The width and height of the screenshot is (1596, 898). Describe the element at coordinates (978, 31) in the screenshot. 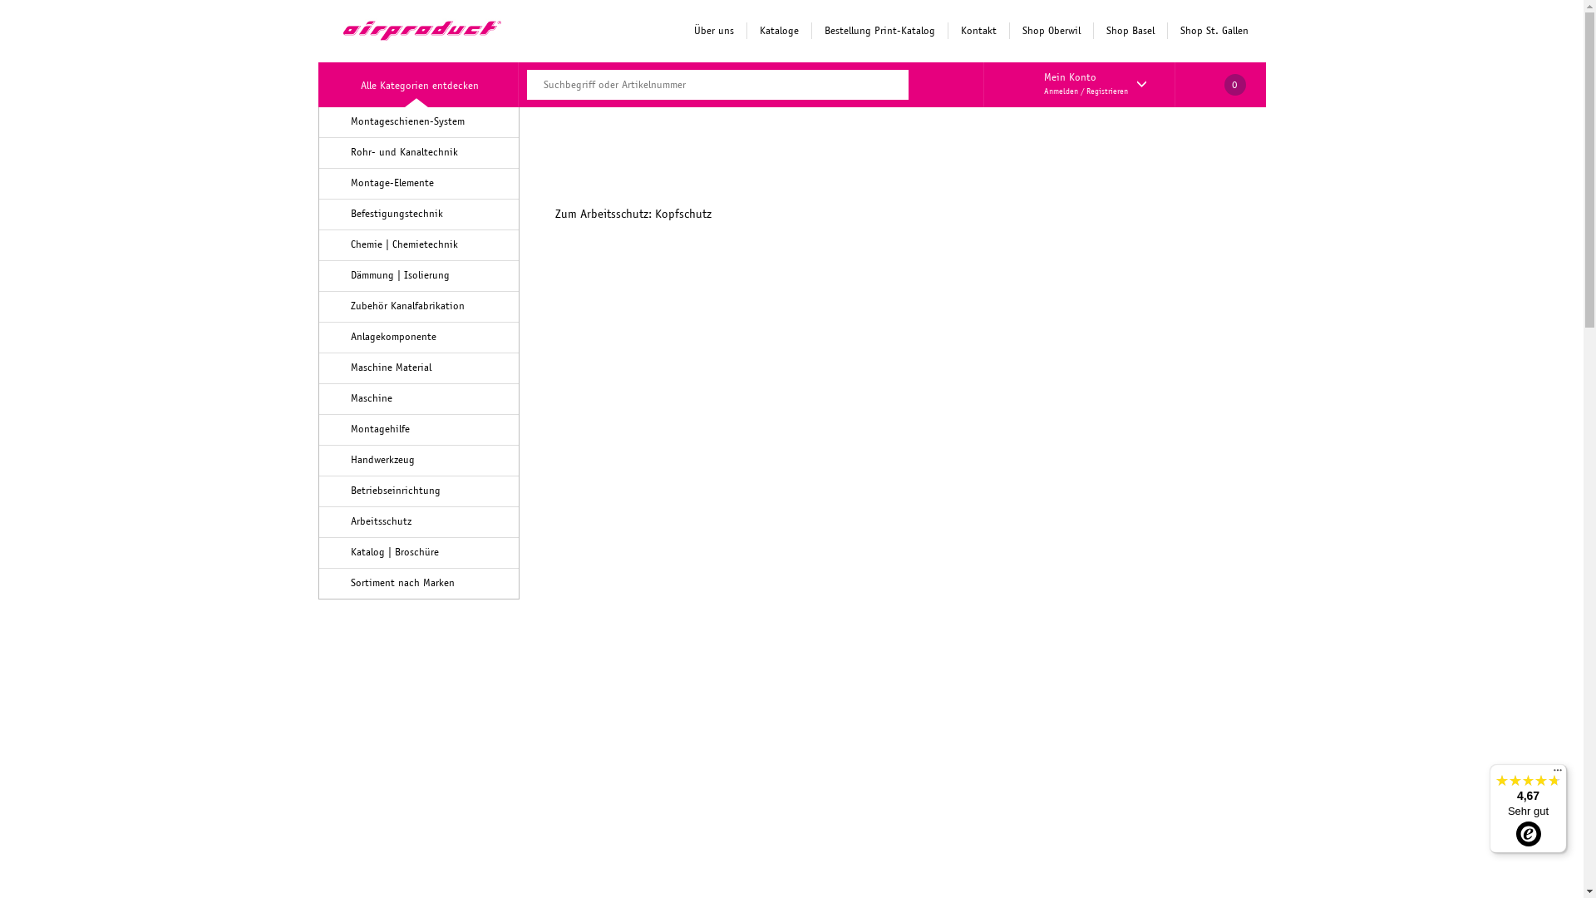

I see `Kontakt` at that location.